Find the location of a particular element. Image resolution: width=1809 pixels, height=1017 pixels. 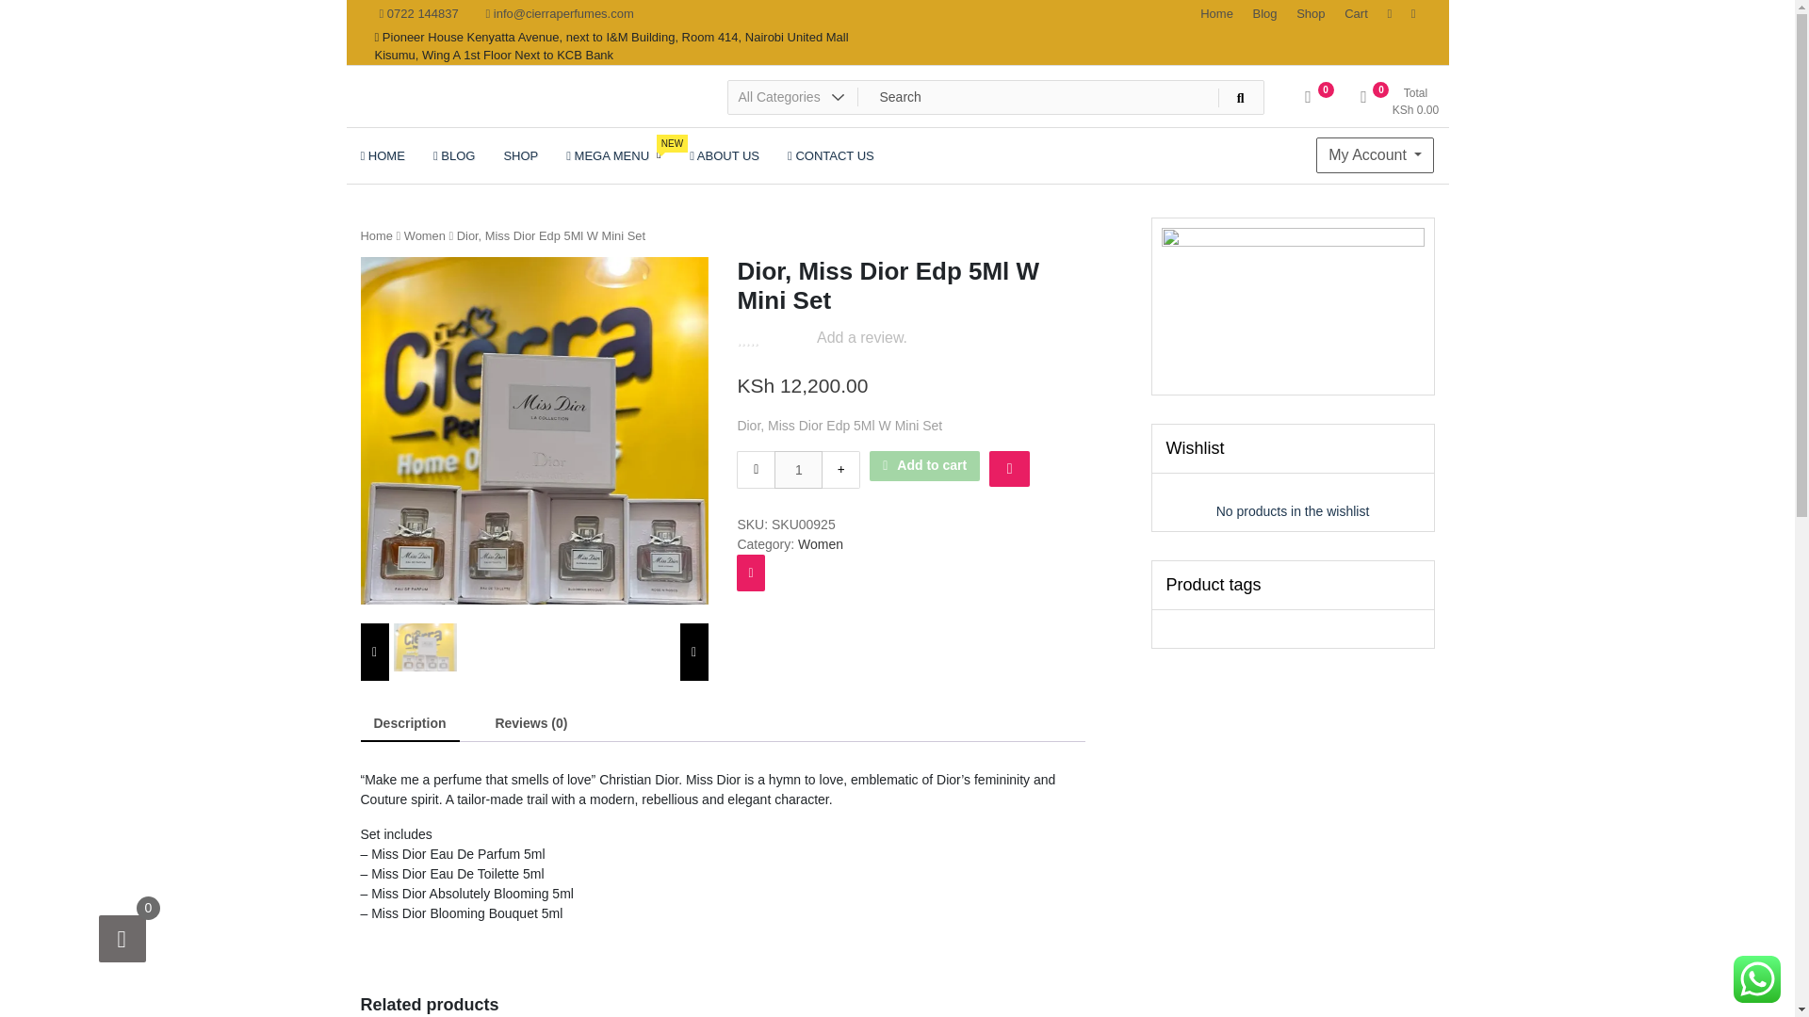

Search for: is located at coordinates (995, 97).